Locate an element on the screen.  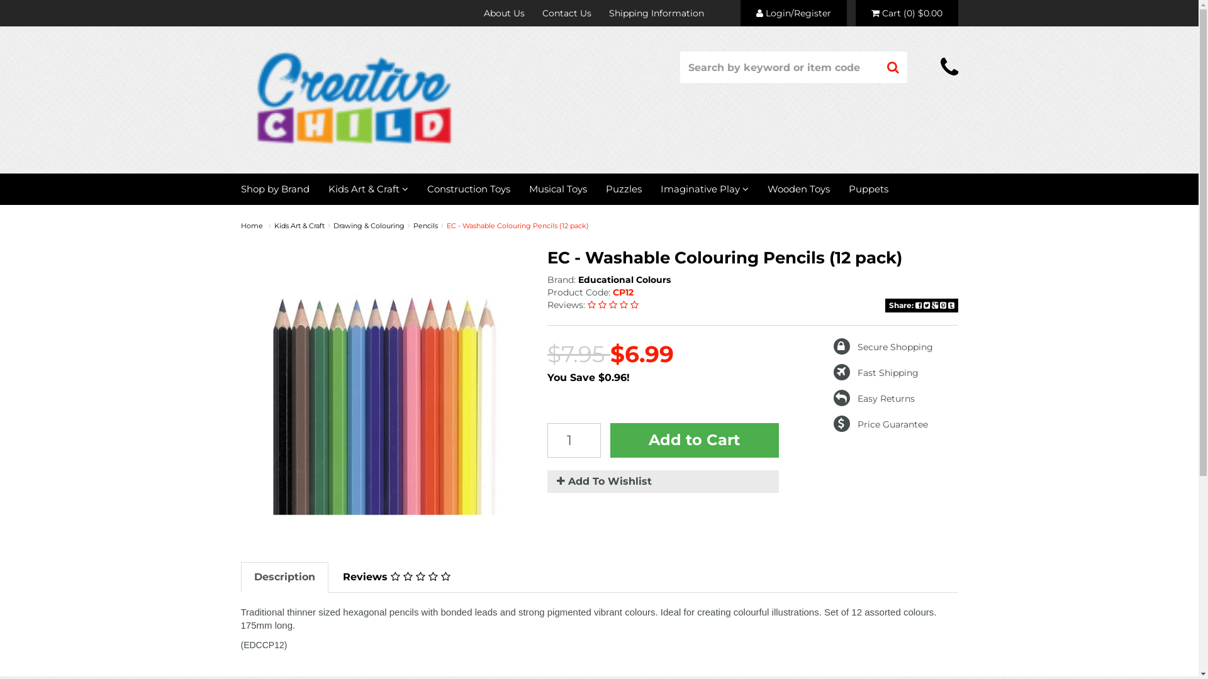
Wooden Toys is located at coordinates (798, 189).